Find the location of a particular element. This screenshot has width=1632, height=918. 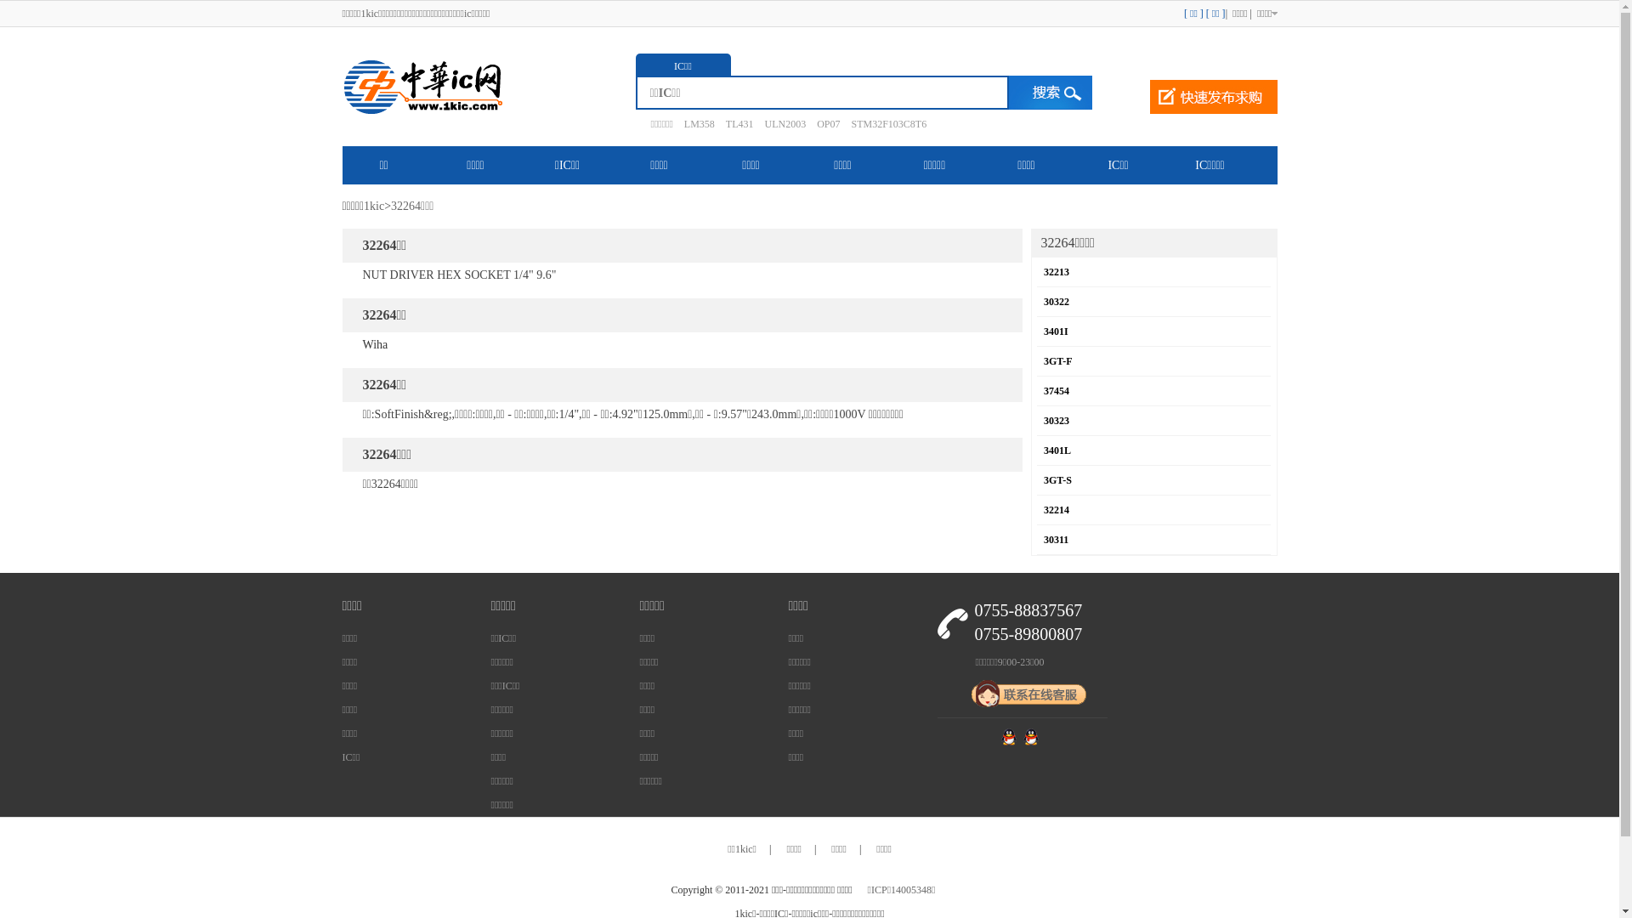

LM358 is located at coordinates (695, 124).